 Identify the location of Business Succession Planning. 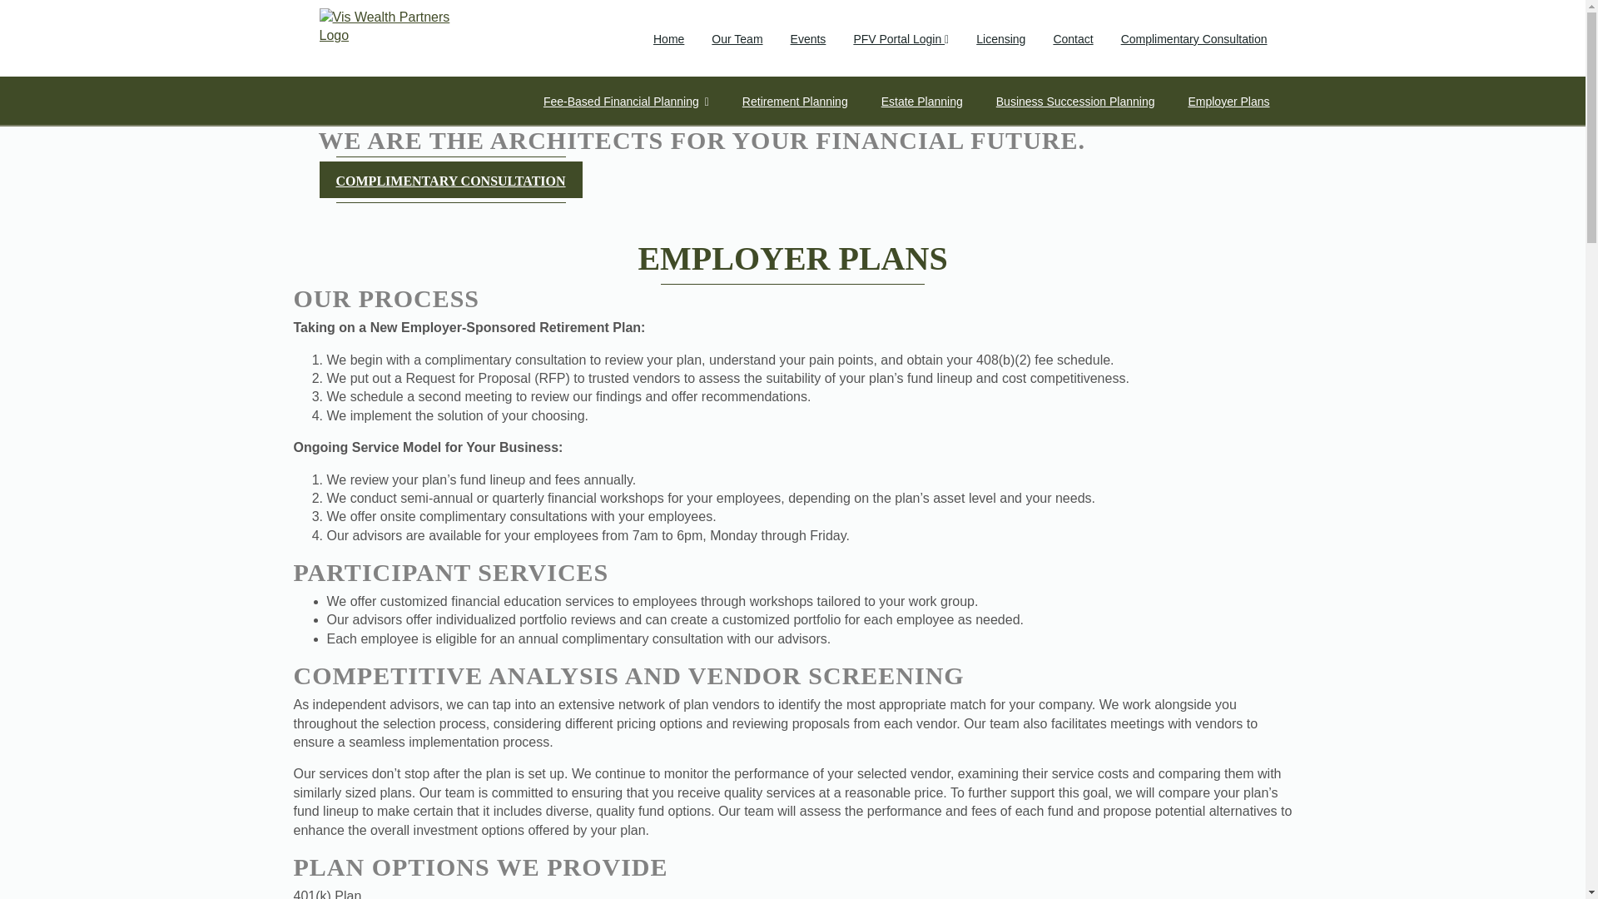
(1075, 102).